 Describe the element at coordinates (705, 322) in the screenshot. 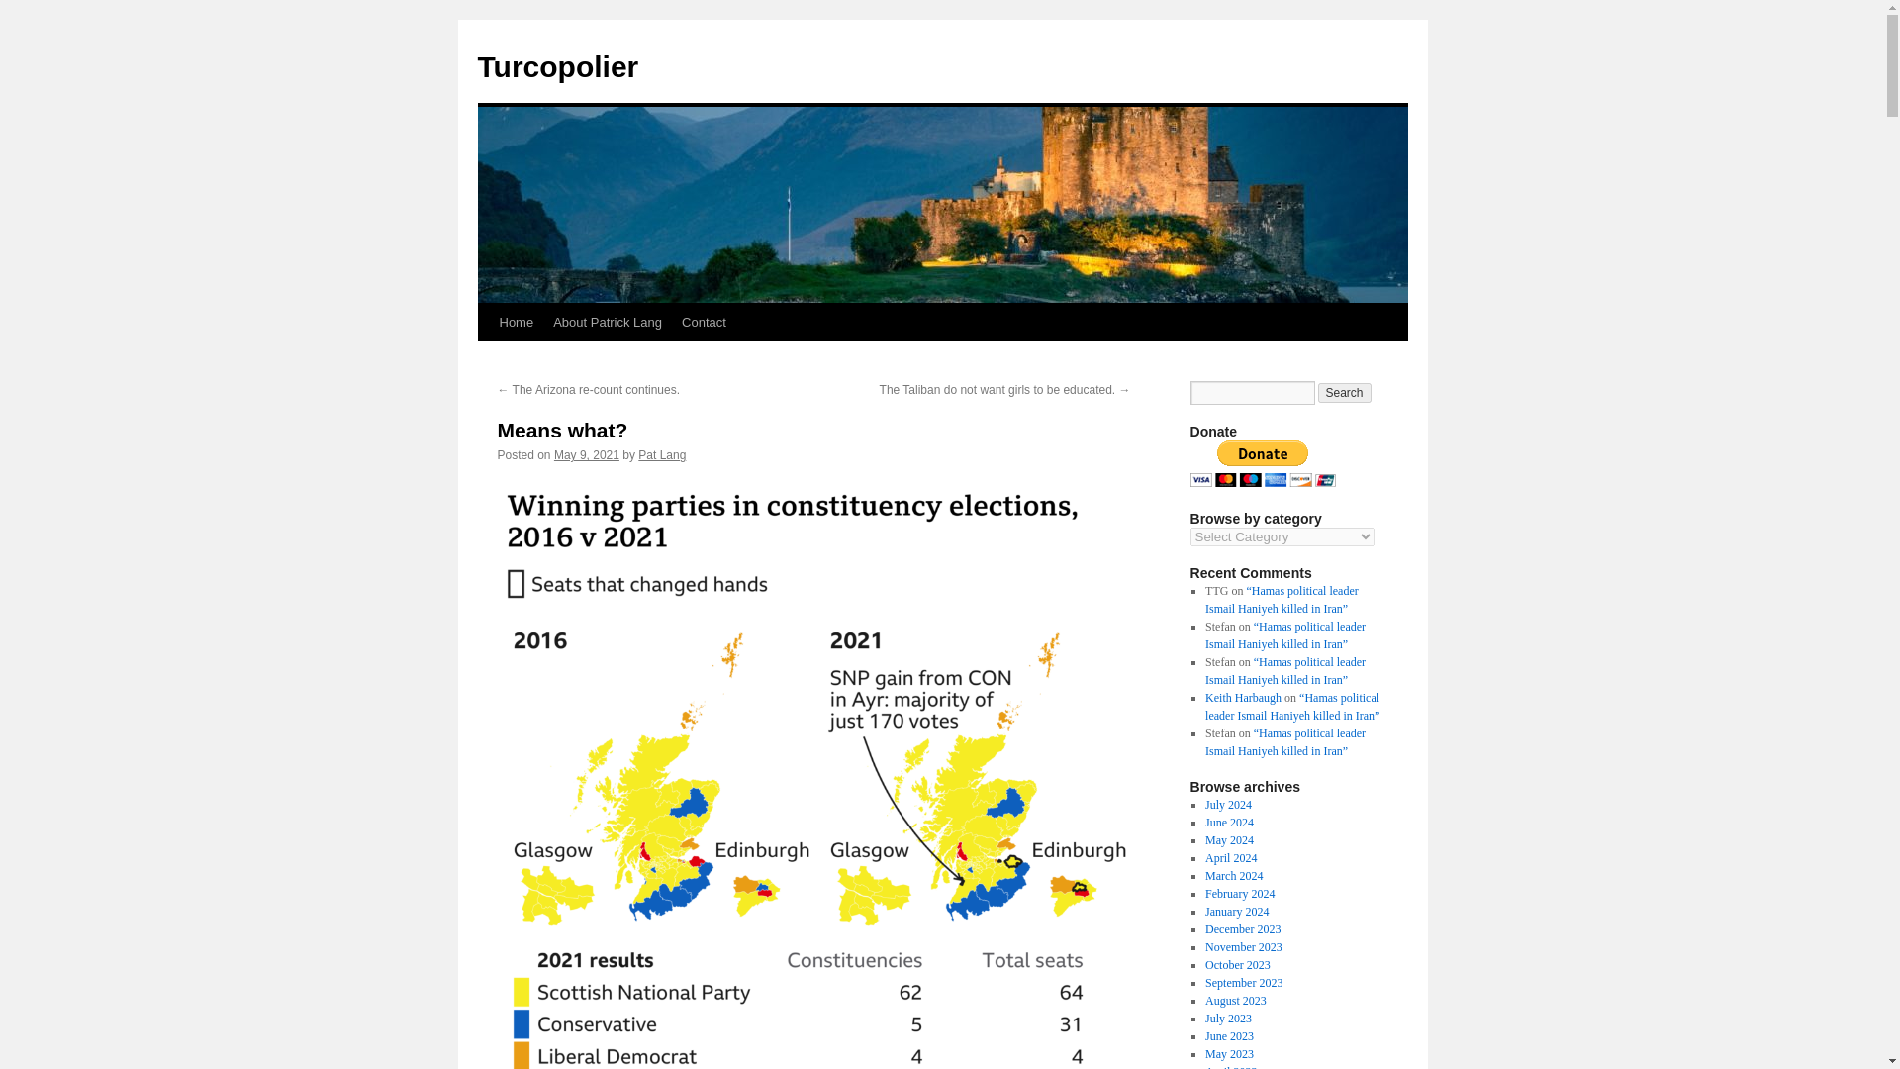

I see `Contact` at that location.